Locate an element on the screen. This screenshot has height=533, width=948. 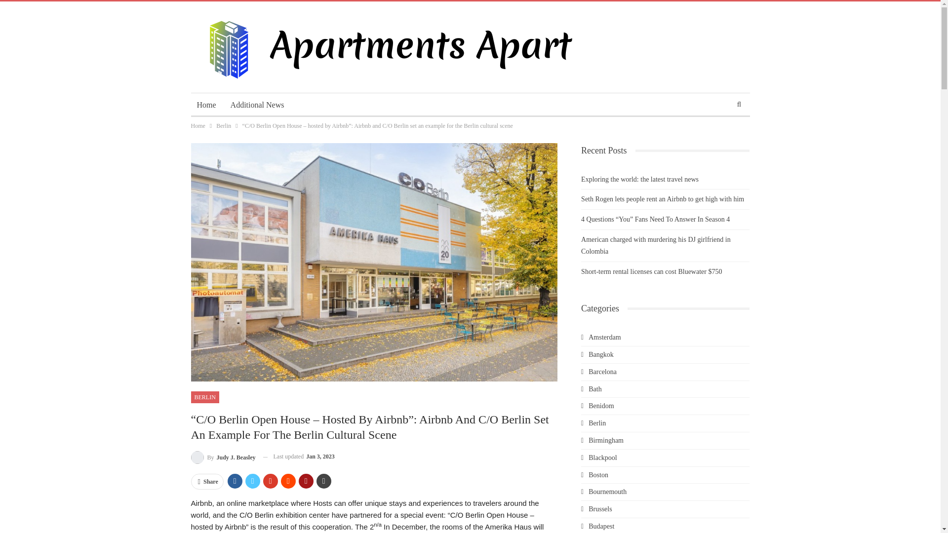
Additional News is located at coordinates (257, 105).